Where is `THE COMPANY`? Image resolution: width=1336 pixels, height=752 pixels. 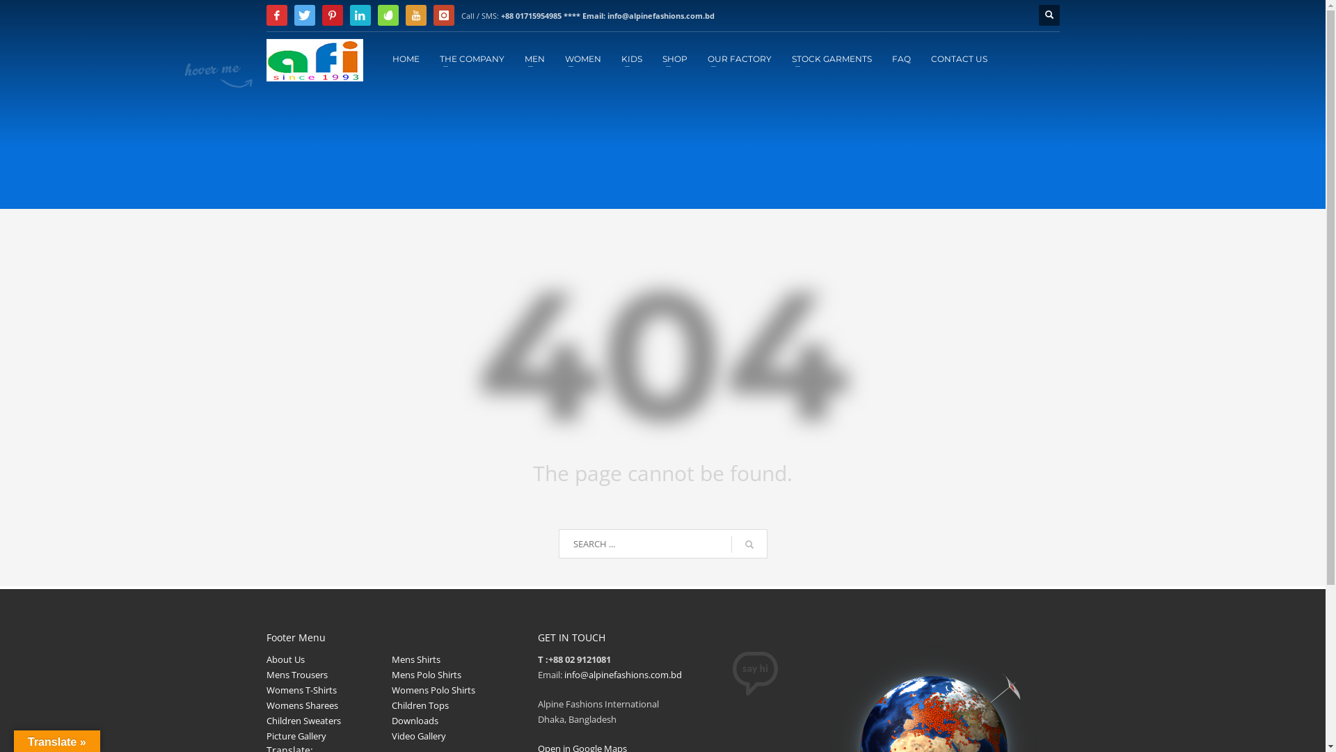 THE COMPANY is located at coordinates (472, 59).